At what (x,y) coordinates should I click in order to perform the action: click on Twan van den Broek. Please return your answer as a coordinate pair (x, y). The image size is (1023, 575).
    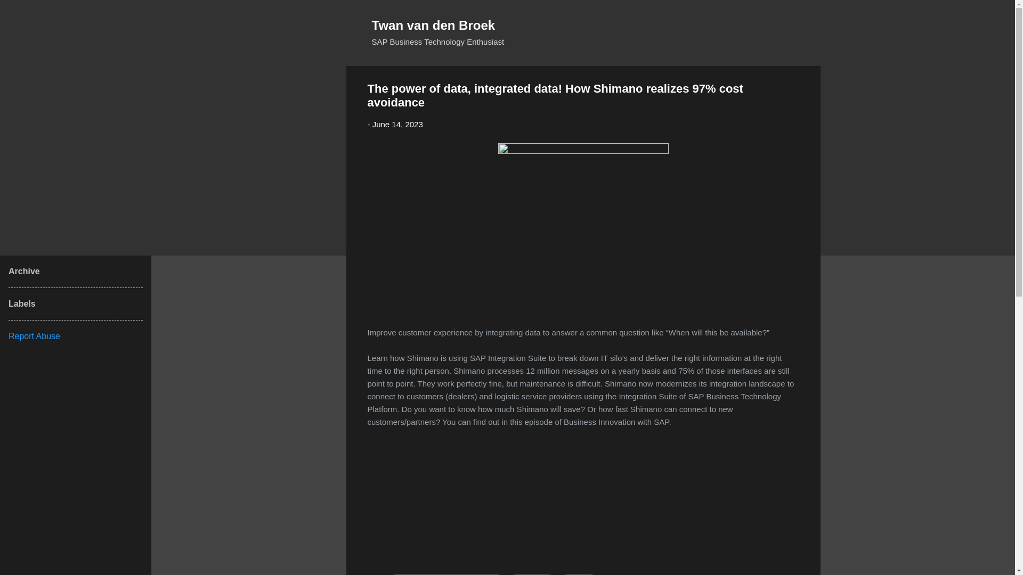
    Looking at the image, I should click on (434, 24).